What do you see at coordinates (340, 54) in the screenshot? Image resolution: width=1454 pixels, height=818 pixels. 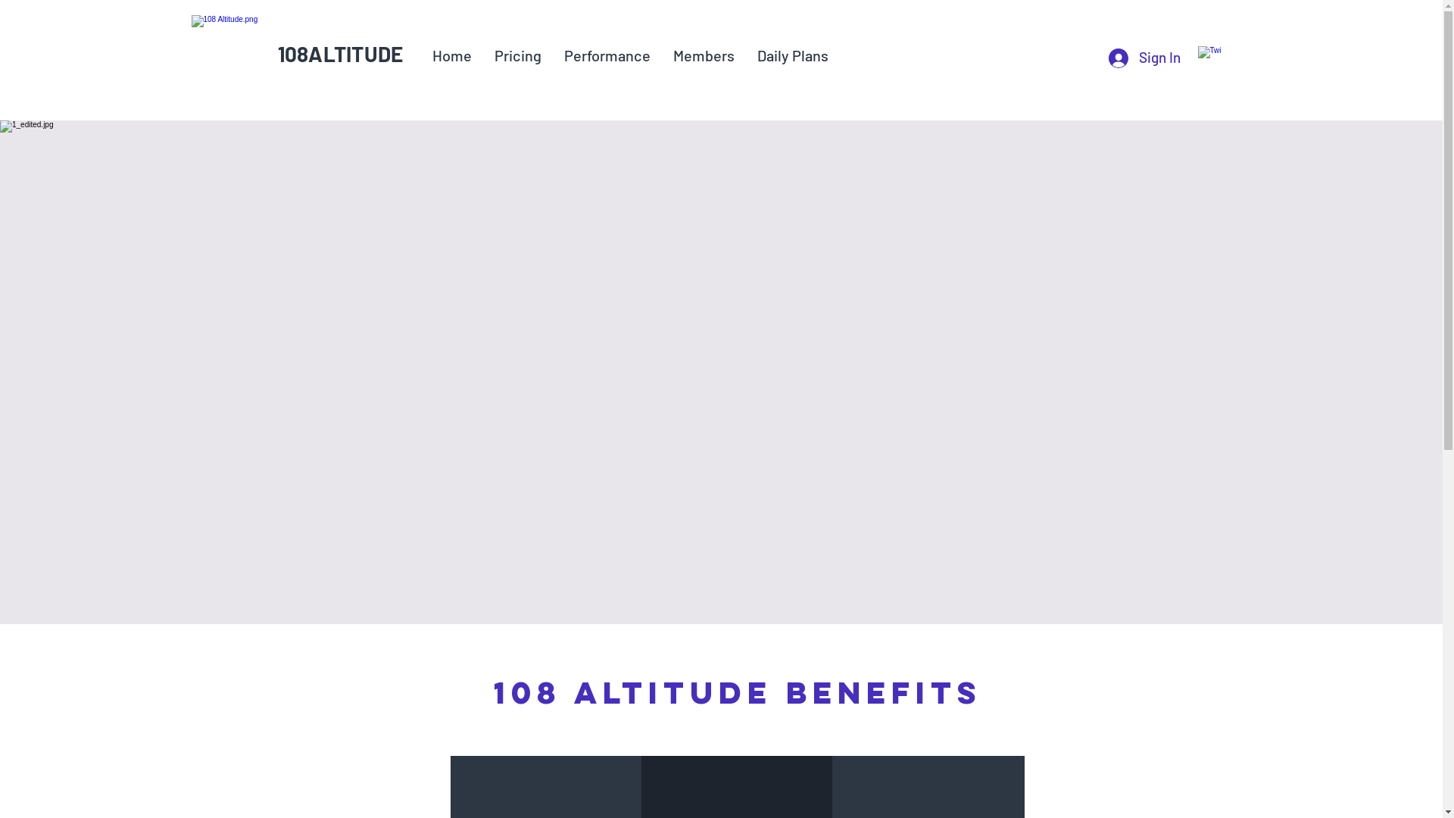 I see `108ALTITUDE` at bounding box center [340, 54].